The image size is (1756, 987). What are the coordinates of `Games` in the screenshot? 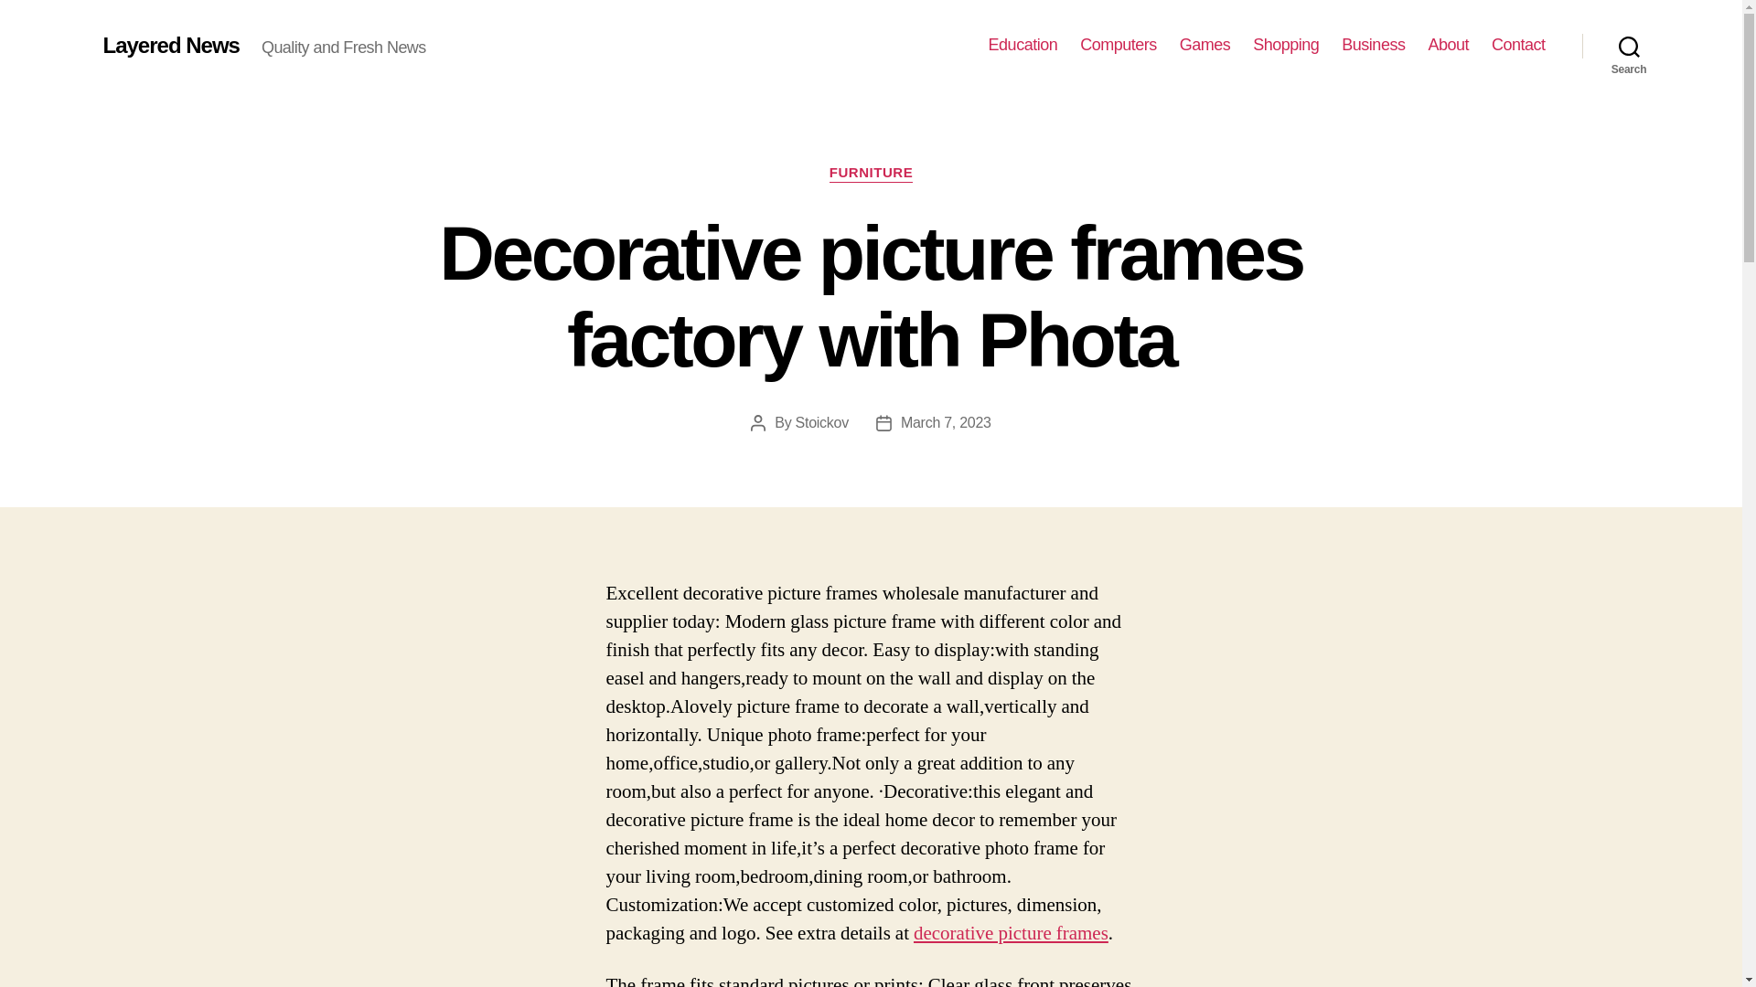 It's located at (1205, 45).